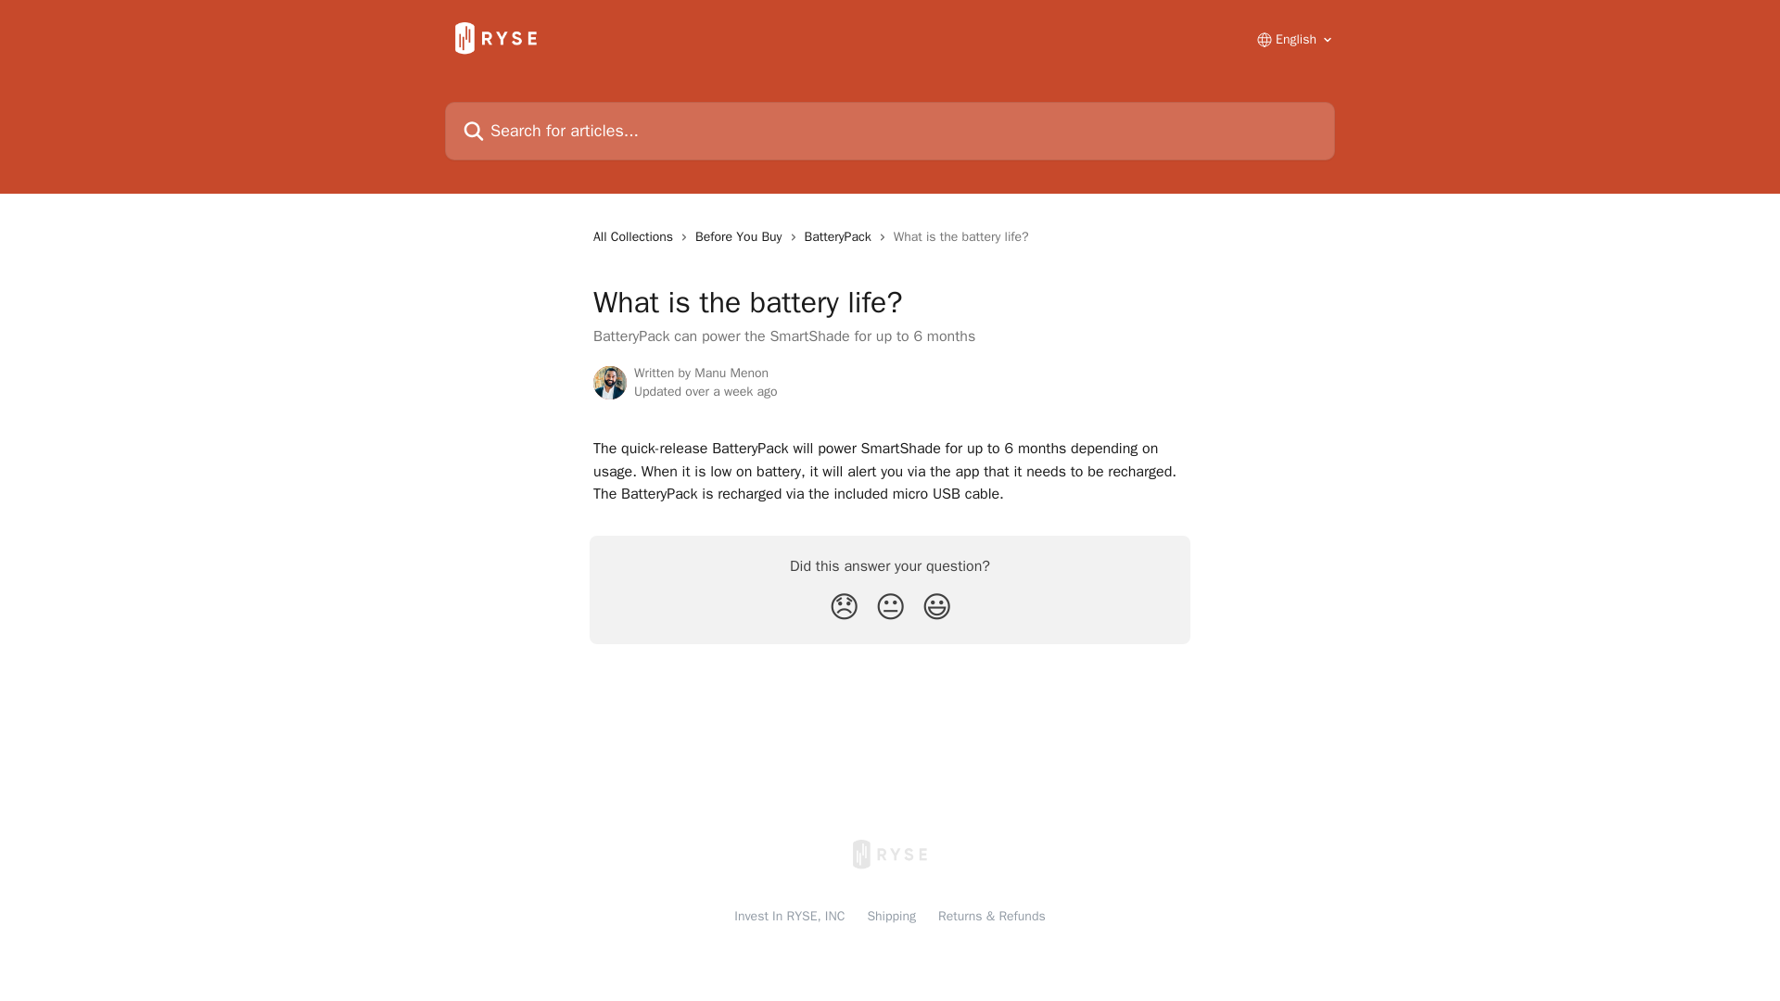  I want to click on Before You Buy, so click(742, 237).